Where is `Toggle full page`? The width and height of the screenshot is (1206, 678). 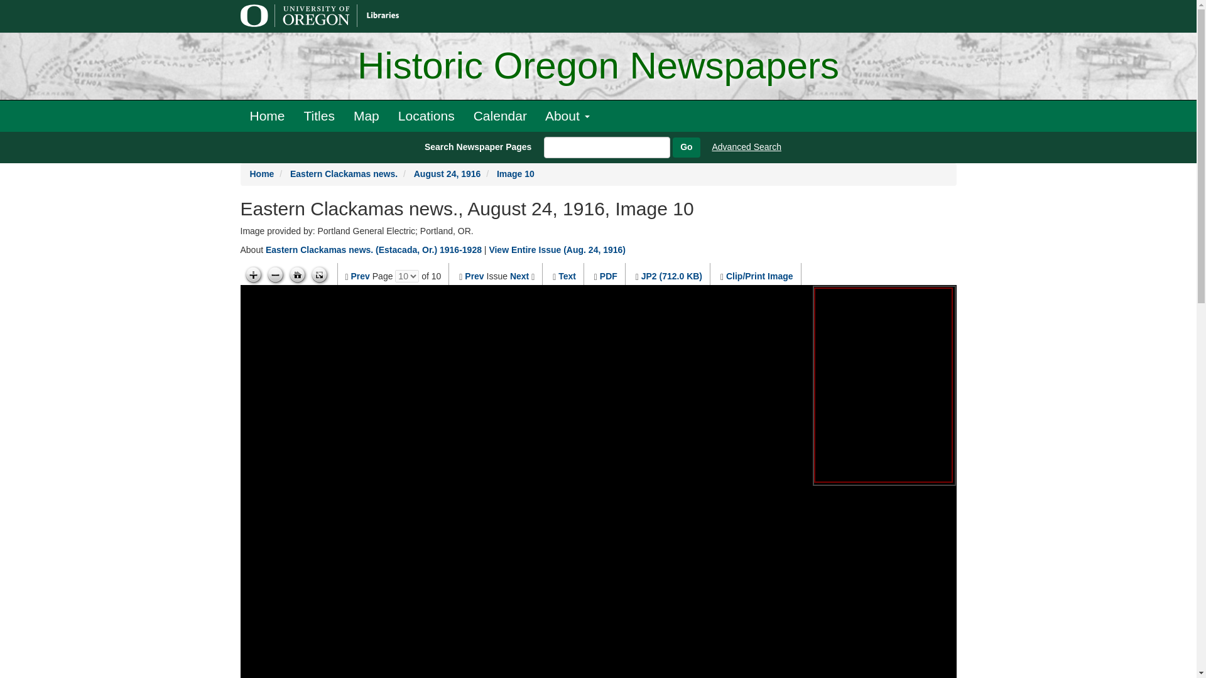
Toggle full page is located at coordinates (319, 275).